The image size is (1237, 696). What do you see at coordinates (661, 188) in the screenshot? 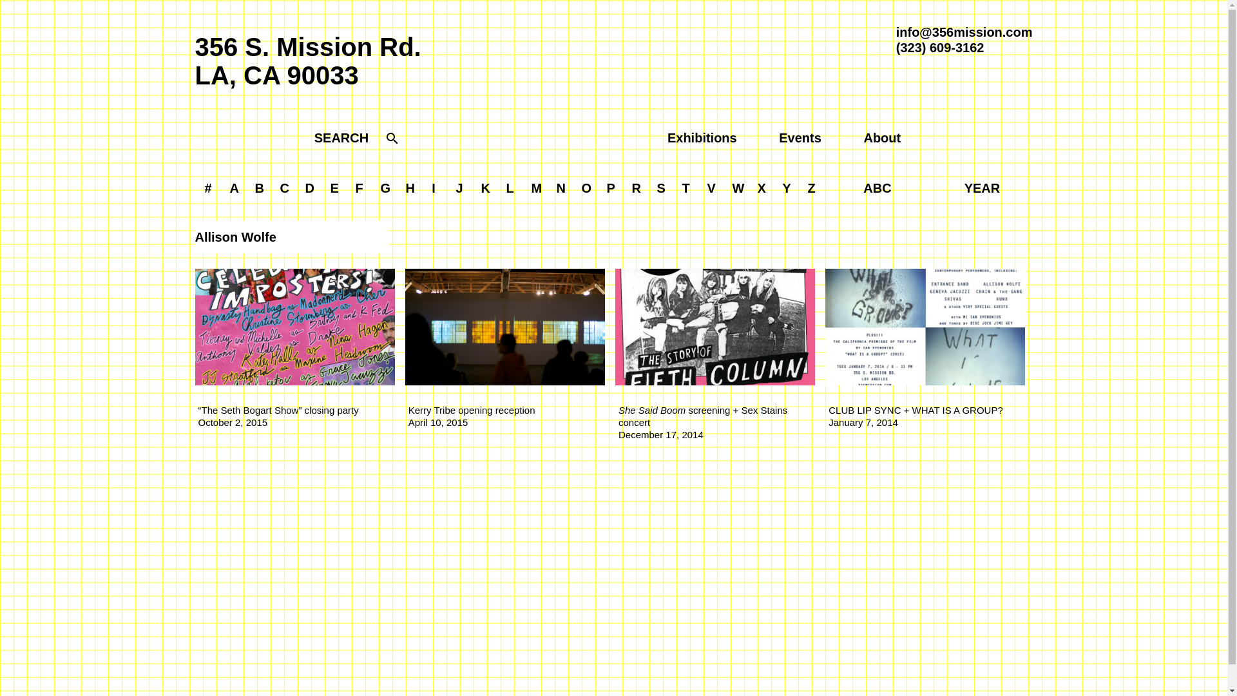
I see `S` at bounding box center [661, 188].